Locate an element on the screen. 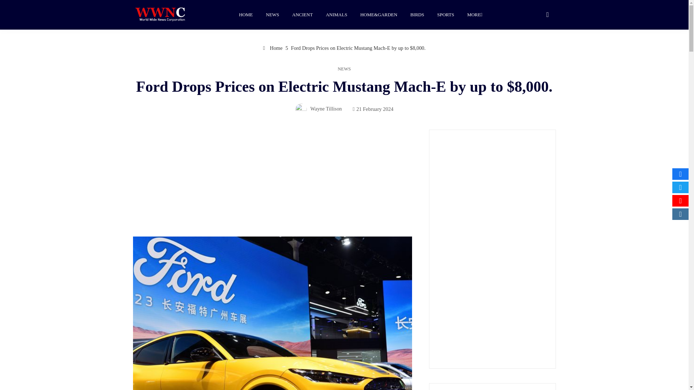 This screenshot has height=390, width=694. MORE is located at coordinates (474, 14).